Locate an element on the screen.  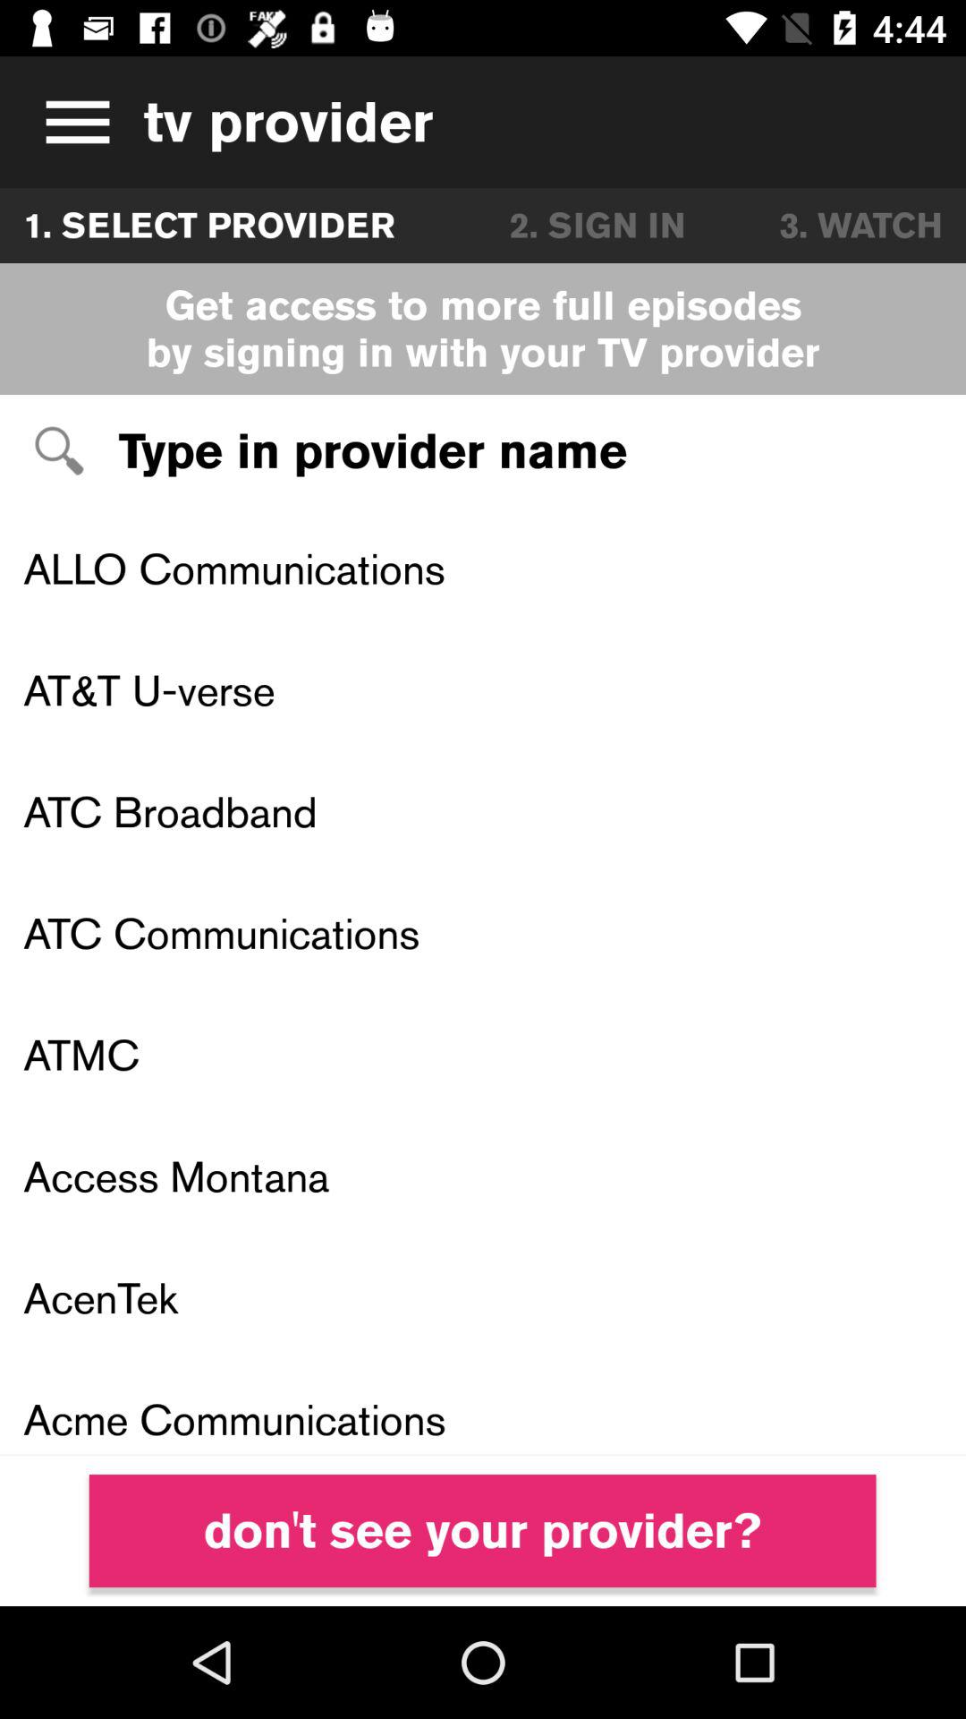
press item below allo communications icon is located at coordinates (483, 689).